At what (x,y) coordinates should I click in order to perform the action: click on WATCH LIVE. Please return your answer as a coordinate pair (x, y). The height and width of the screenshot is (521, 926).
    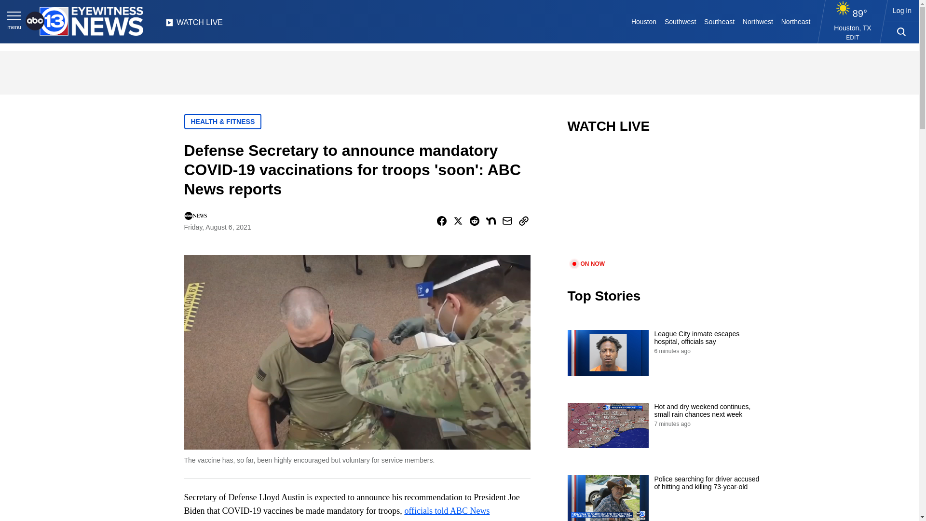
    Looking at the image, I should click on (194, 25).